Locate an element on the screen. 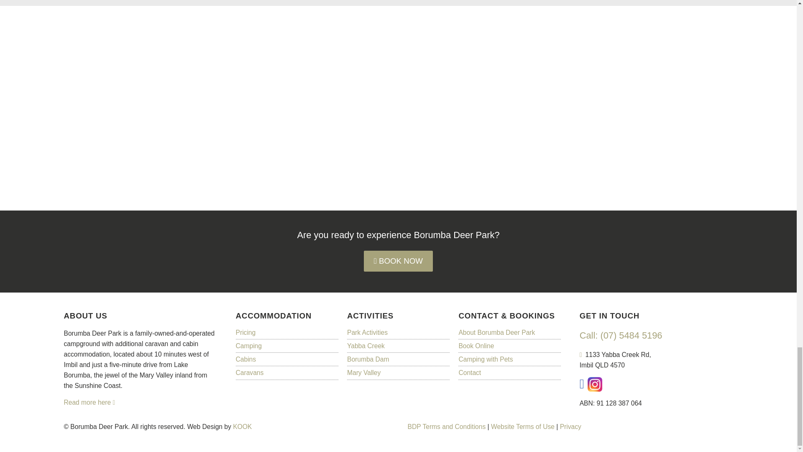 The height and width of the screenshot is (452, 803). Specials is located at coordinates (509, 332).